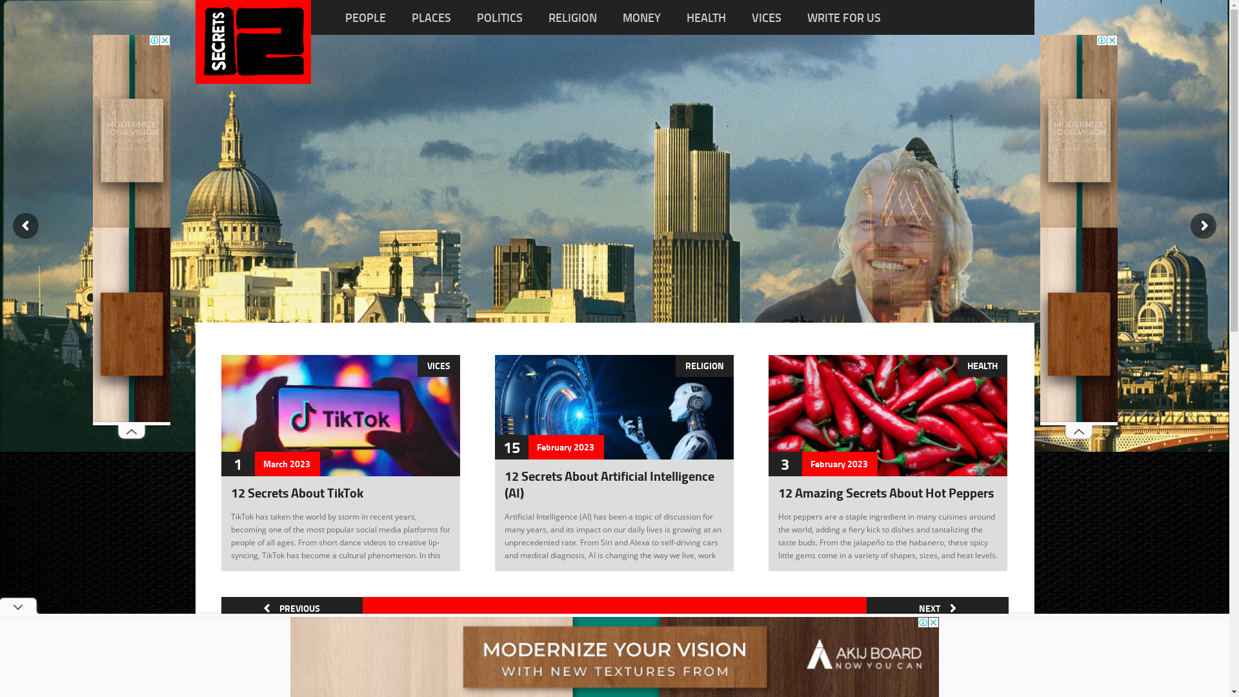 The width and height of the screenshot is (1239, 697). Describe the element at coordinates (886, 493) in the screenshot. I see `12 Amazing Secrets About Hot Peppers` at that location.